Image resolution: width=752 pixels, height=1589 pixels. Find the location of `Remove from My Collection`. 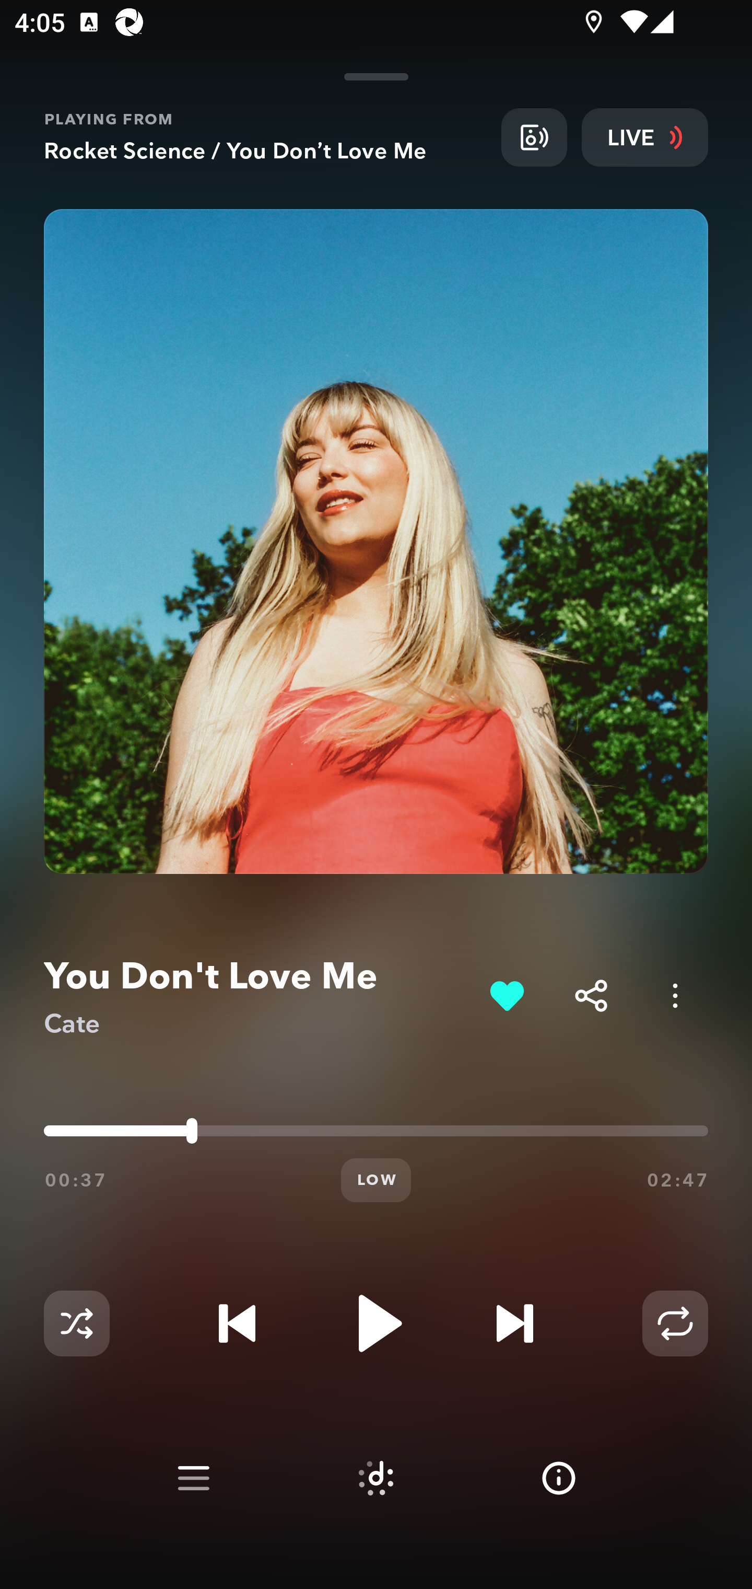

Remove from My Collection is located at coordinates (507, 995).